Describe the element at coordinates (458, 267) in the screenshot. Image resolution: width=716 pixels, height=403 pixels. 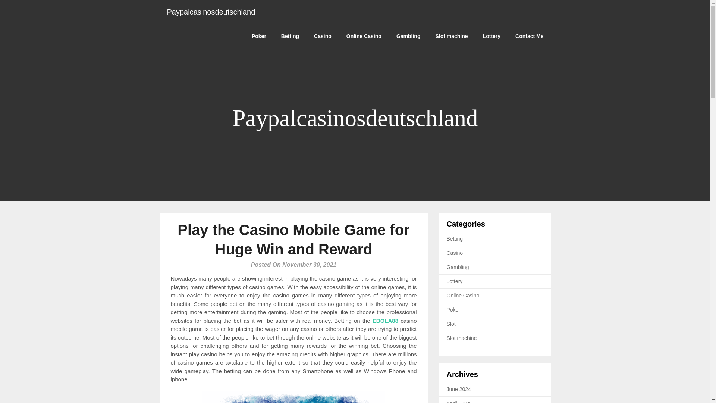
I see `Gambling` at that location.